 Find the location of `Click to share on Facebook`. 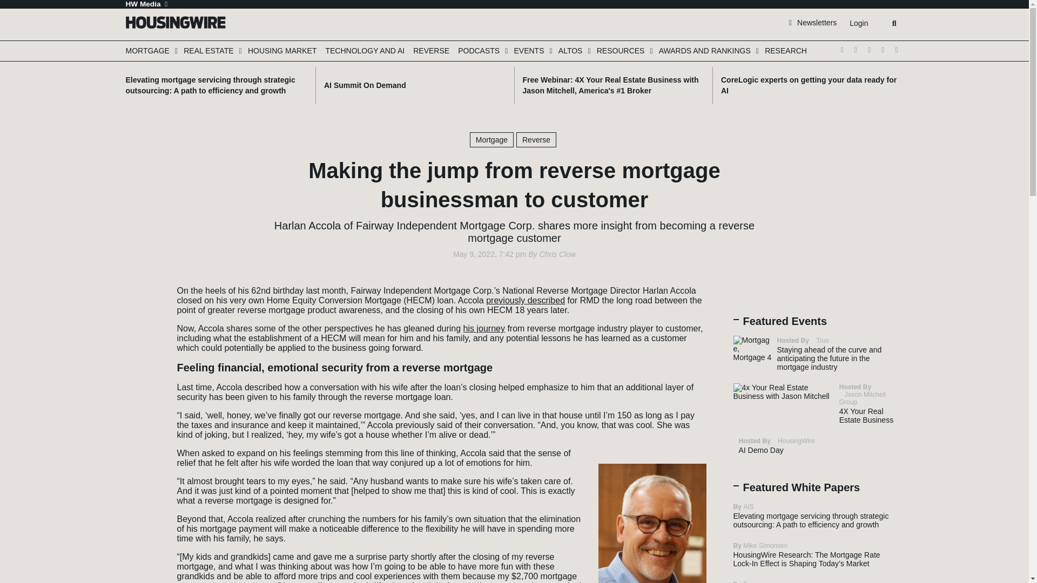

Click to share on Facebook is located at coordinates (145, 303).